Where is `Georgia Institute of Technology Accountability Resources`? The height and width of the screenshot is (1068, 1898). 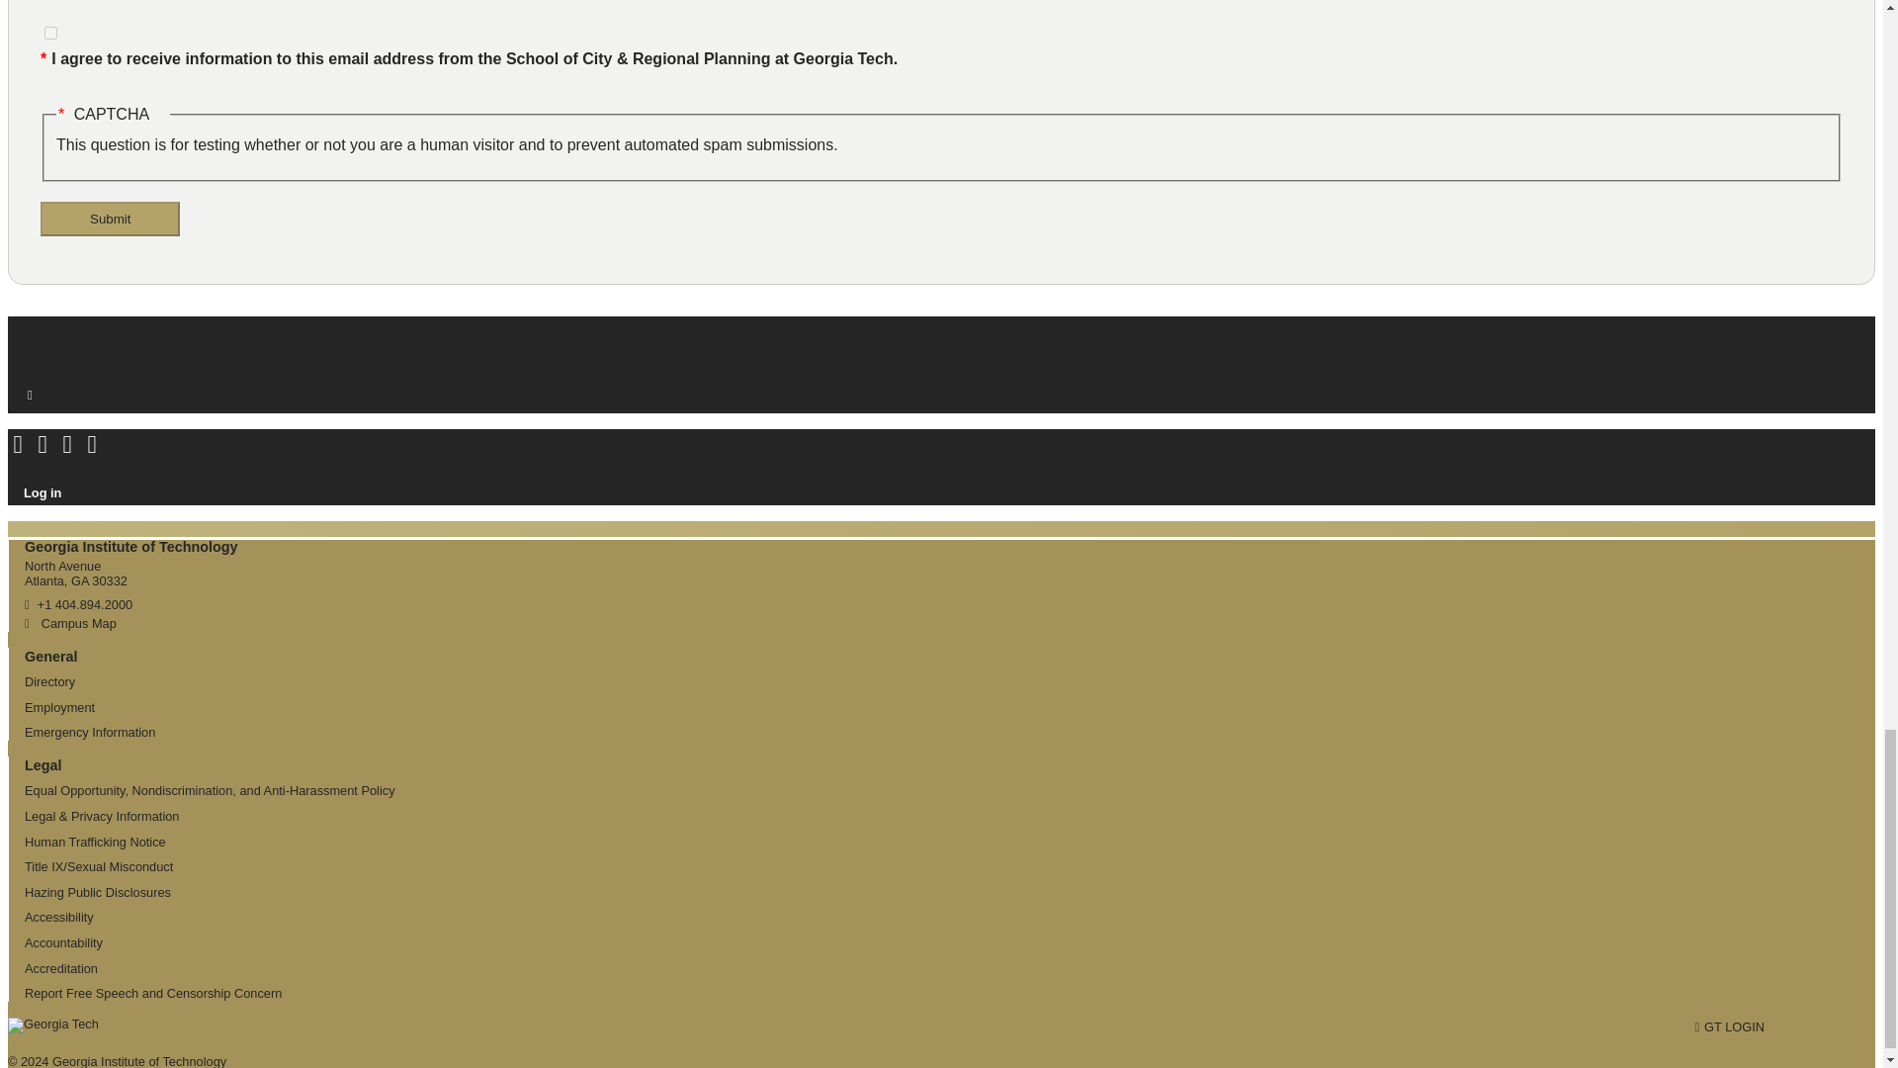 Georgia Institute of Technology Accountability Resources is located at coordinates (63, 943).